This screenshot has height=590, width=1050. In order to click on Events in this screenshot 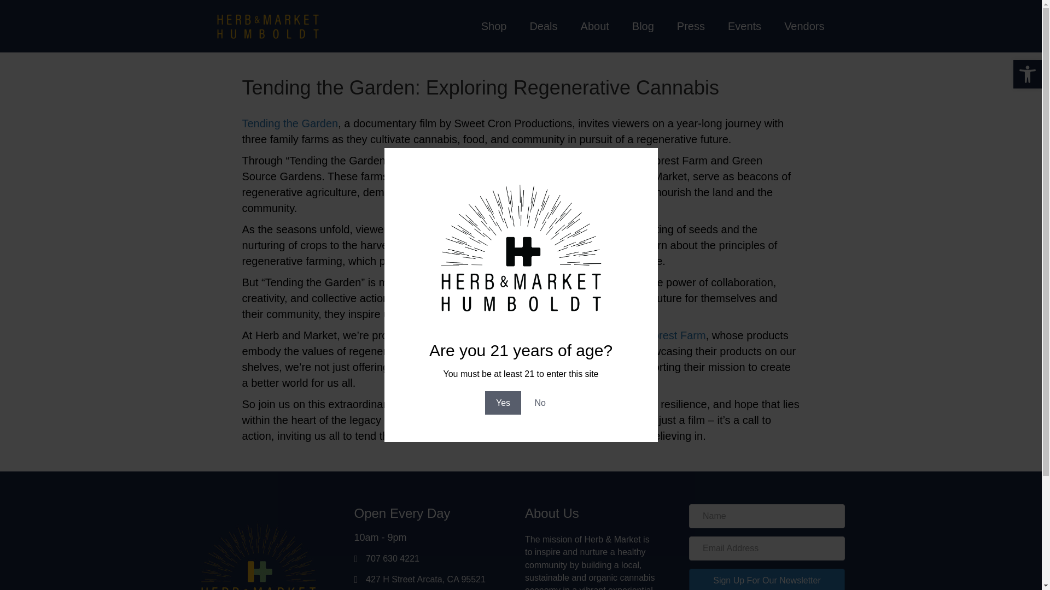, I will do `click(744, 26)`.